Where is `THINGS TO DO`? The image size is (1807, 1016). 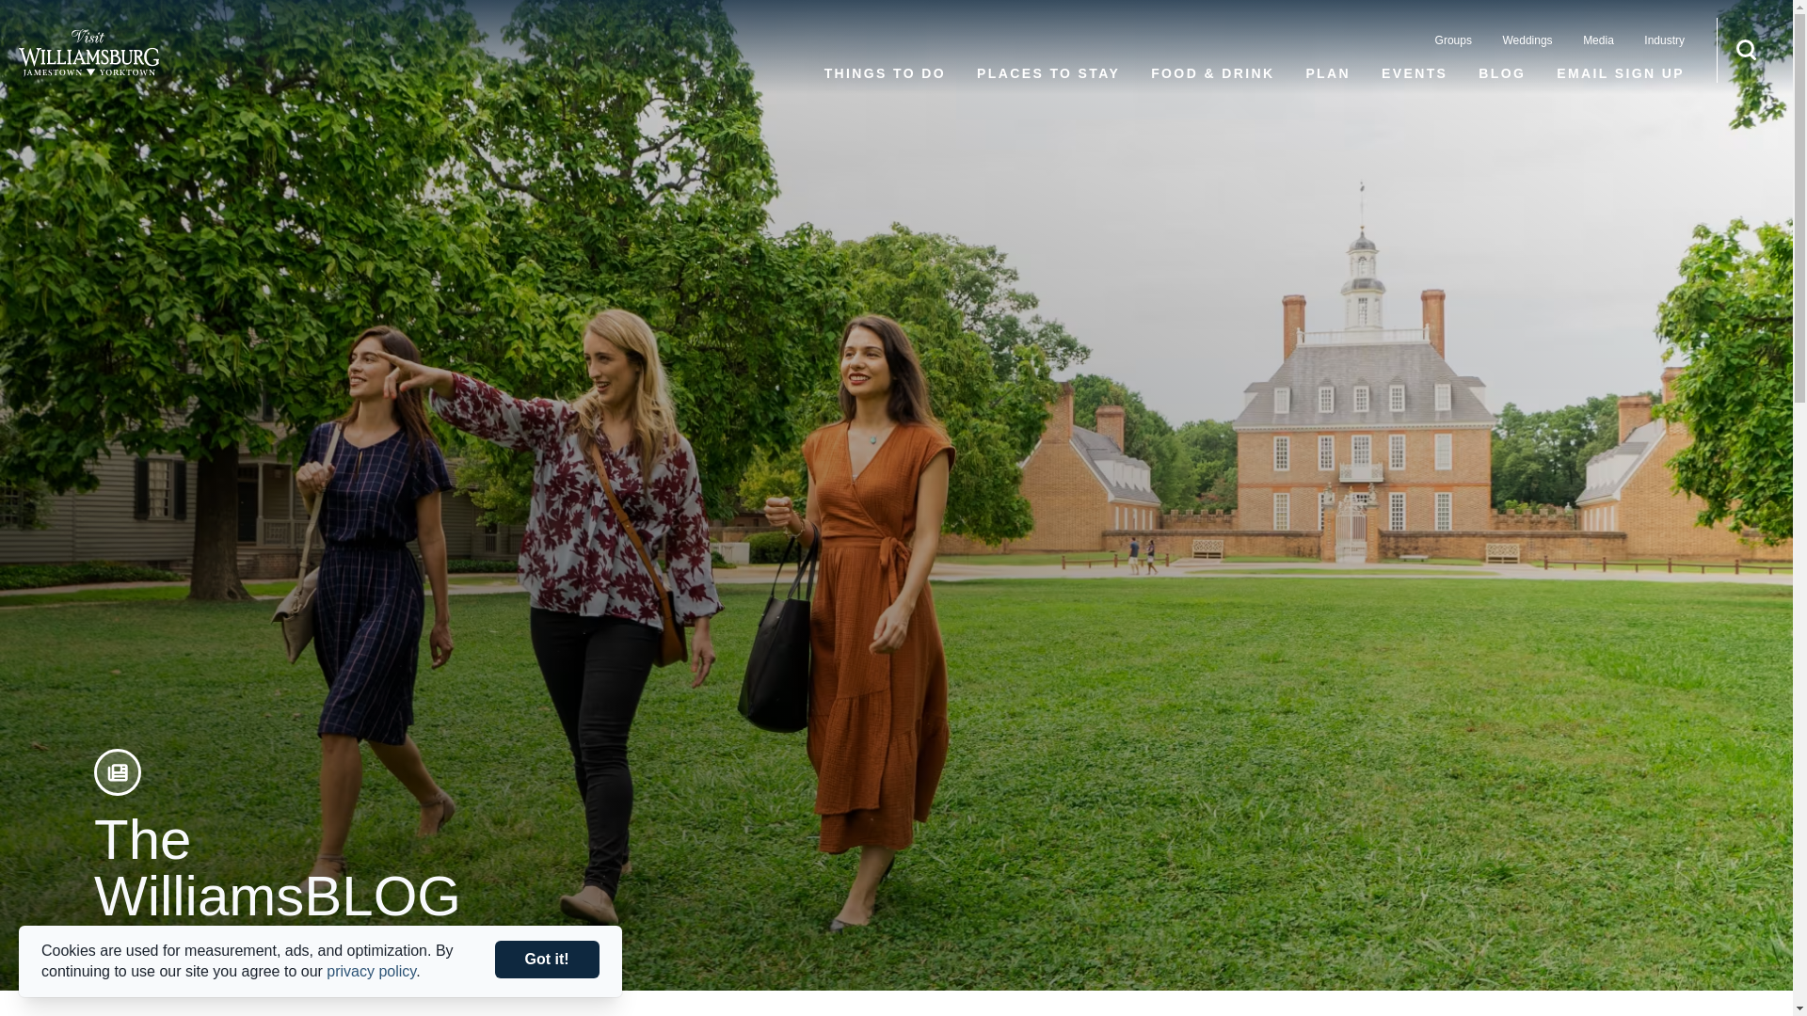
THINGS TO DO is located at coordinates (885, 73).